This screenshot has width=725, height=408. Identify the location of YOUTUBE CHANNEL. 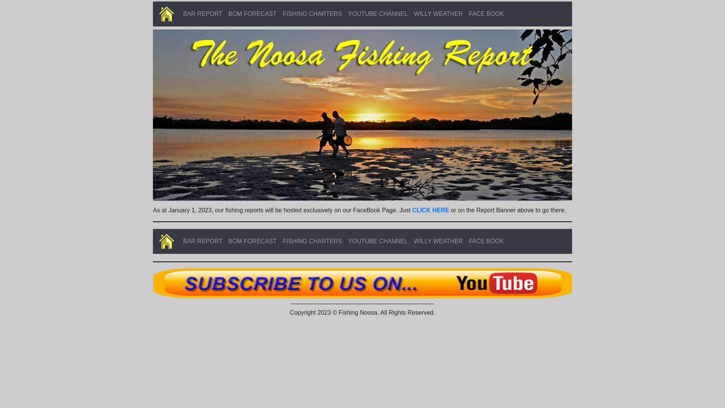
(378, 14).